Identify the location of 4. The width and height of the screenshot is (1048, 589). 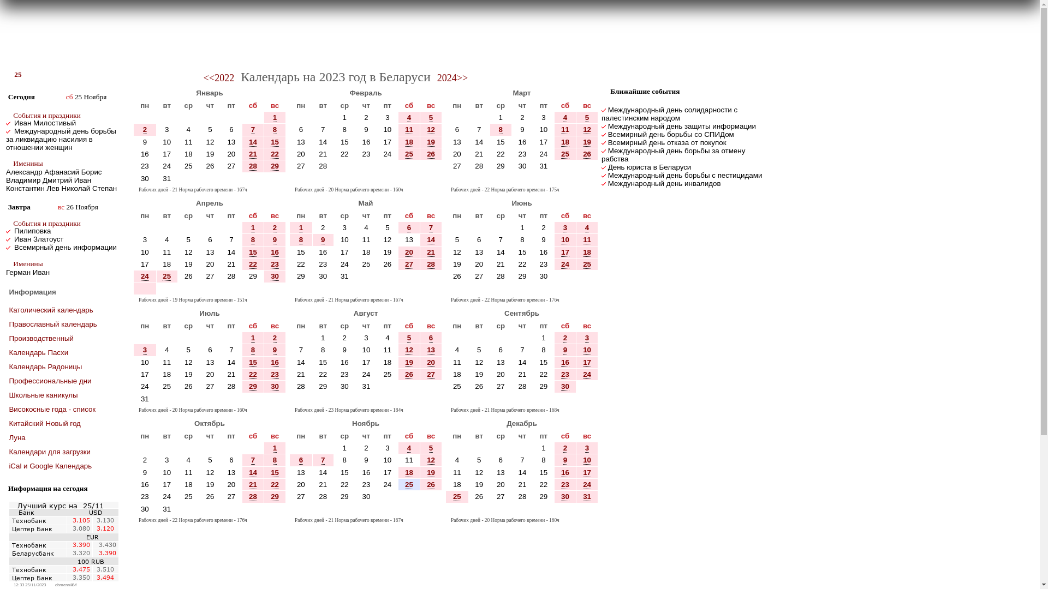
(167, 350).